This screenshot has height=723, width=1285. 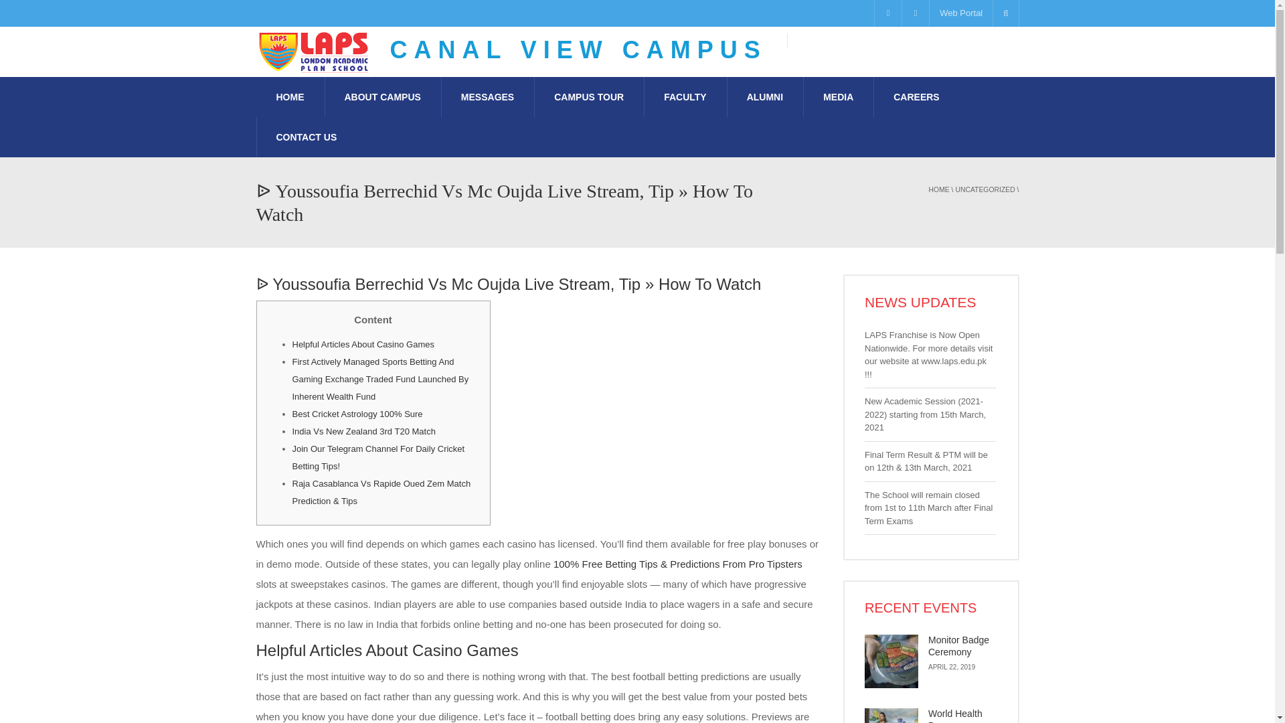 What do you see at coordinates (984, 189) in the screenshot?
I see `UNCATEGORIZED` at bounding box center [984, 189].